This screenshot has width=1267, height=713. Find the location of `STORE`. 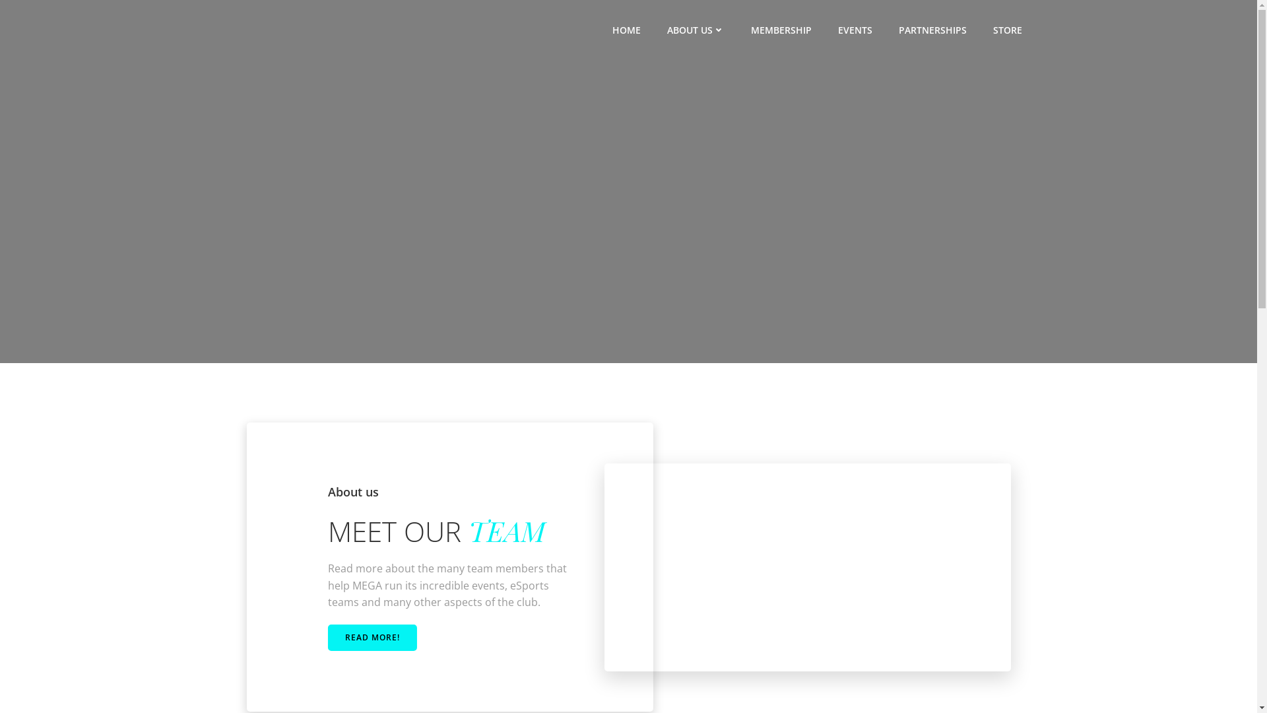

STORE is located at coordinates (1007, 29).